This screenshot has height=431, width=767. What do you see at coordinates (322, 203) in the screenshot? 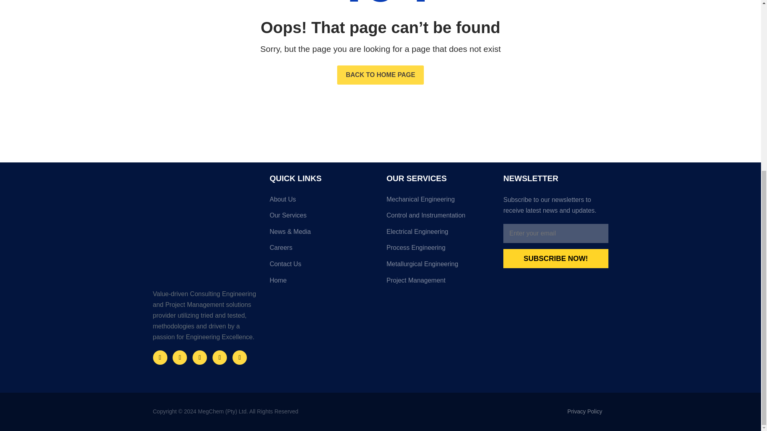
I see `About Us` at bounding box center [322, 203].